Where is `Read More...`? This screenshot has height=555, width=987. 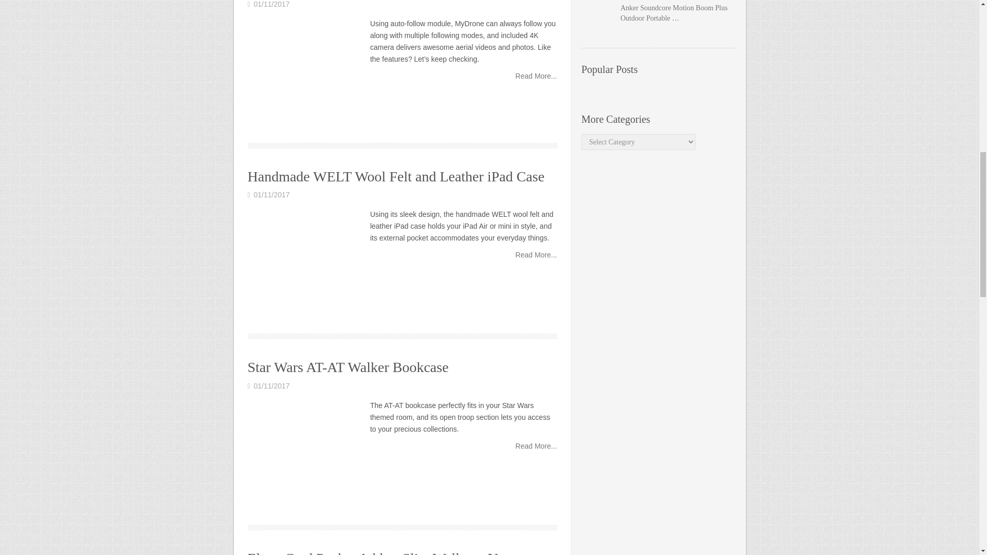
Read More... is located at coordinates (536, 255).